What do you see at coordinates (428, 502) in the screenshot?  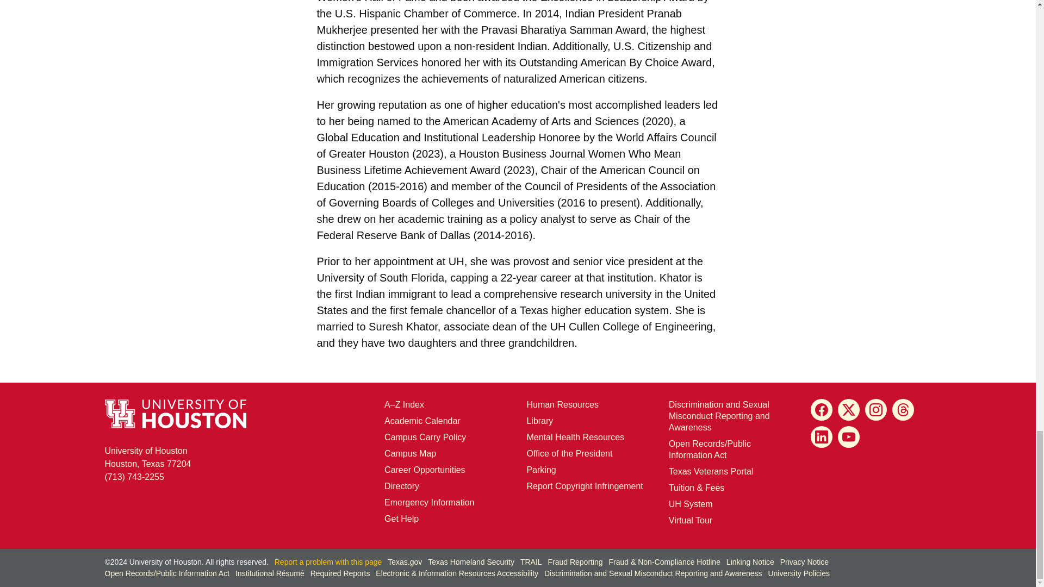 I see `Office of the President` at bounding box center [428, 502].